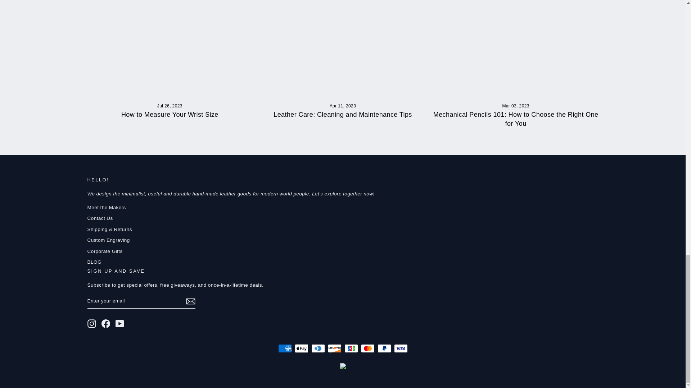  I want to click on American Express, so click(284, 348).